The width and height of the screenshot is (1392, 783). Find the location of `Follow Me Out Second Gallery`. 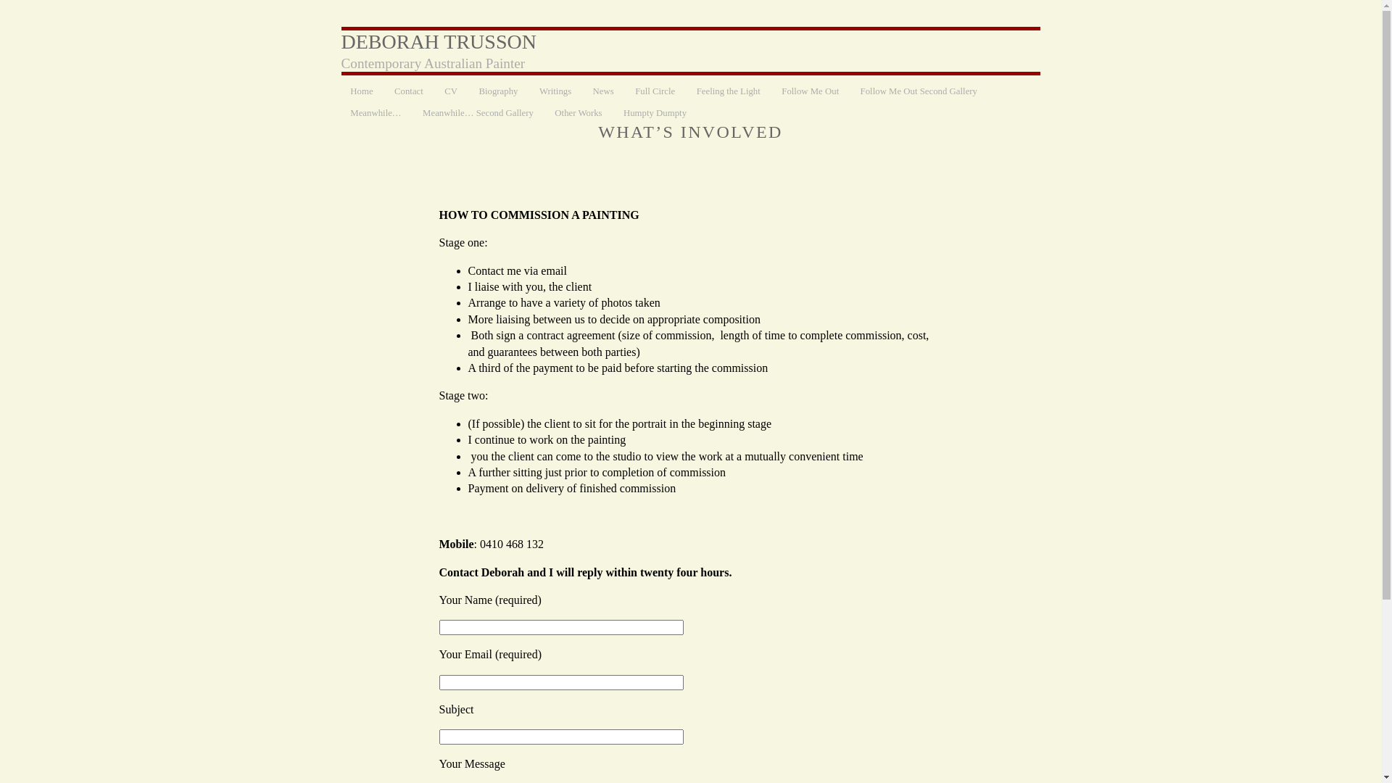

Follow Me Out Second Gallery is located at coordinates (919, 91).